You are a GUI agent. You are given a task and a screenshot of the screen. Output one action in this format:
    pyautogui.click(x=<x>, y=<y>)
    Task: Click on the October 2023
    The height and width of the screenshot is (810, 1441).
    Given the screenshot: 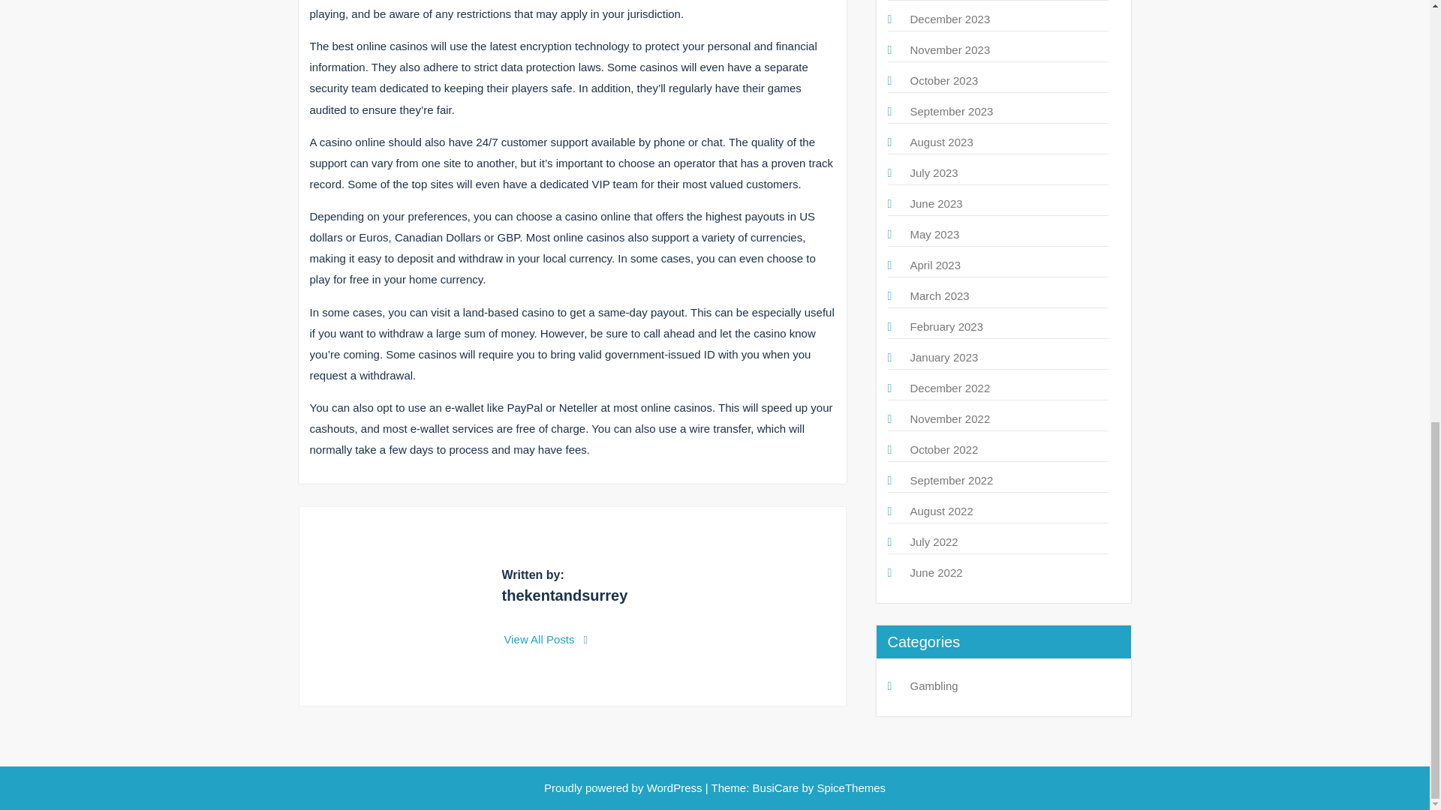 What is the action you would take?
    pyautogui.click(x=943, y=80)
    